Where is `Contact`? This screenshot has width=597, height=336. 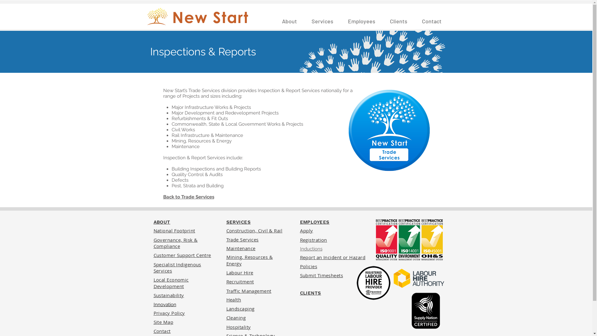
Contact is located at coordinates (162, 331).